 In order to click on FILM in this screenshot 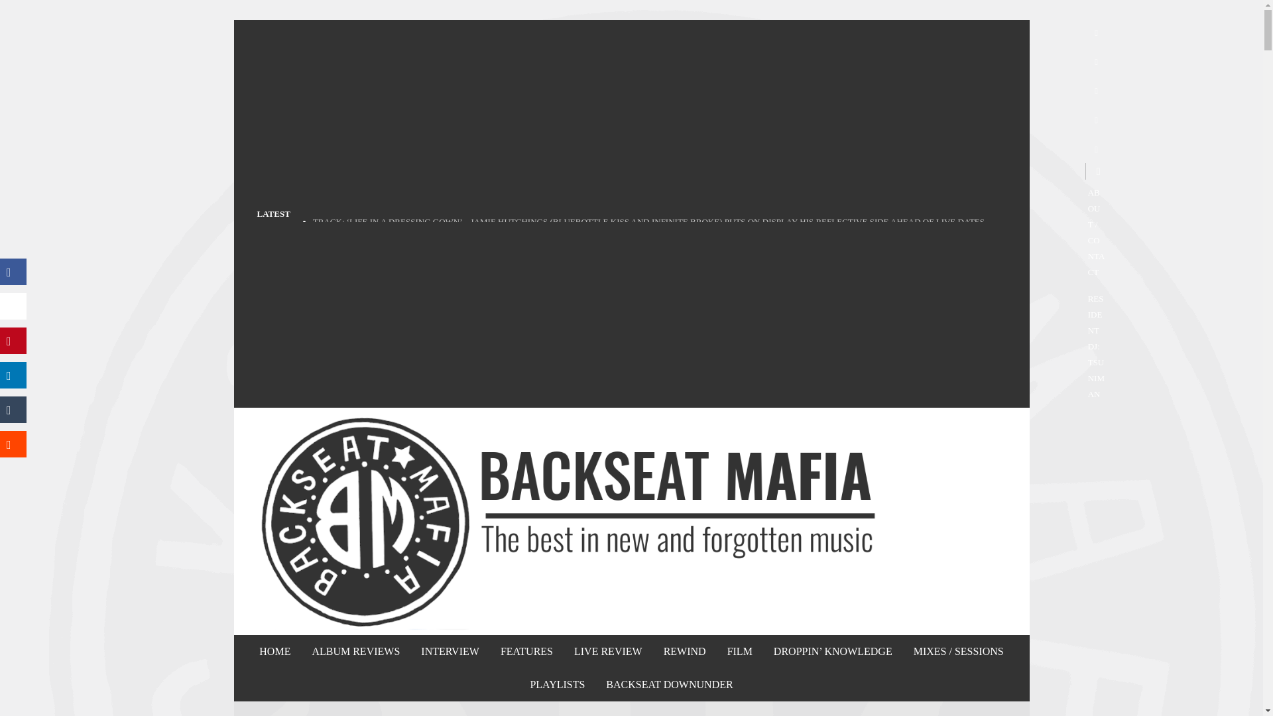, I will do `click(739, 651)`.